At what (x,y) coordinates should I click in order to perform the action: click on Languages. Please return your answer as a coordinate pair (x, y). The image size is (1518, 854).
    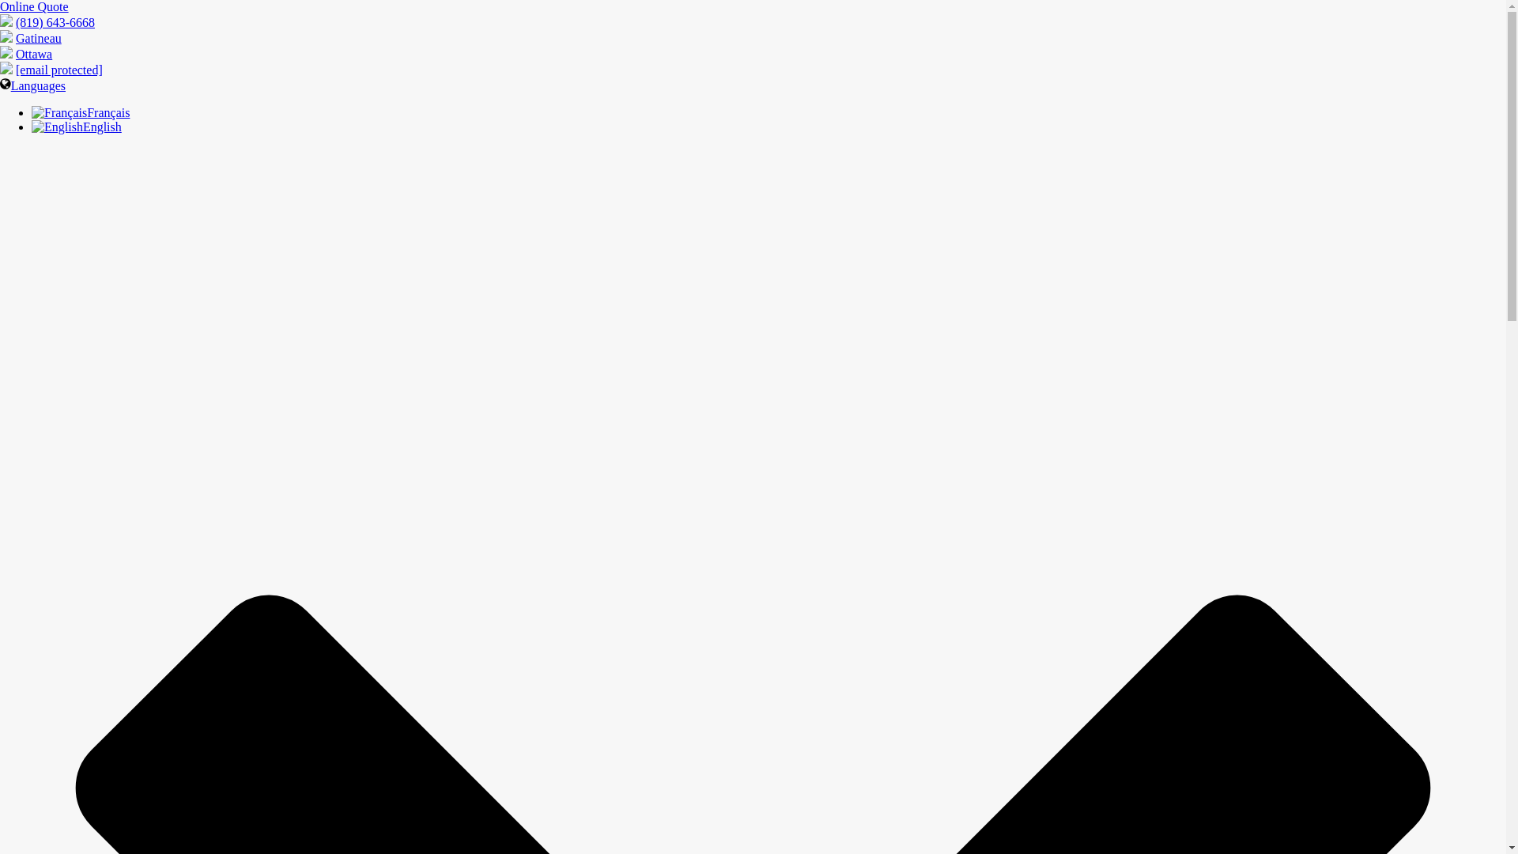
    Looking at the image, I should click on (32, 85).